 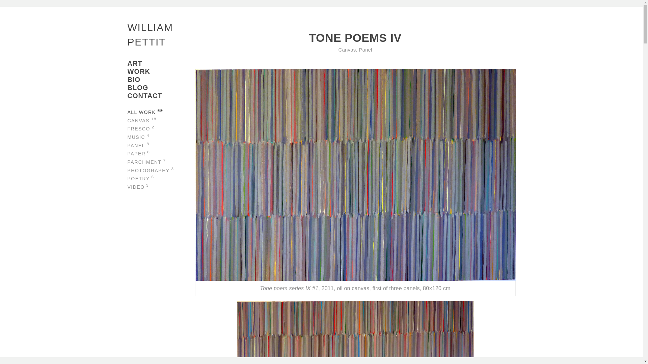 What do you see at coordinates (161, 120) in the screenshot?
I see `CANVAS 18` at bounding box center [161, 120].